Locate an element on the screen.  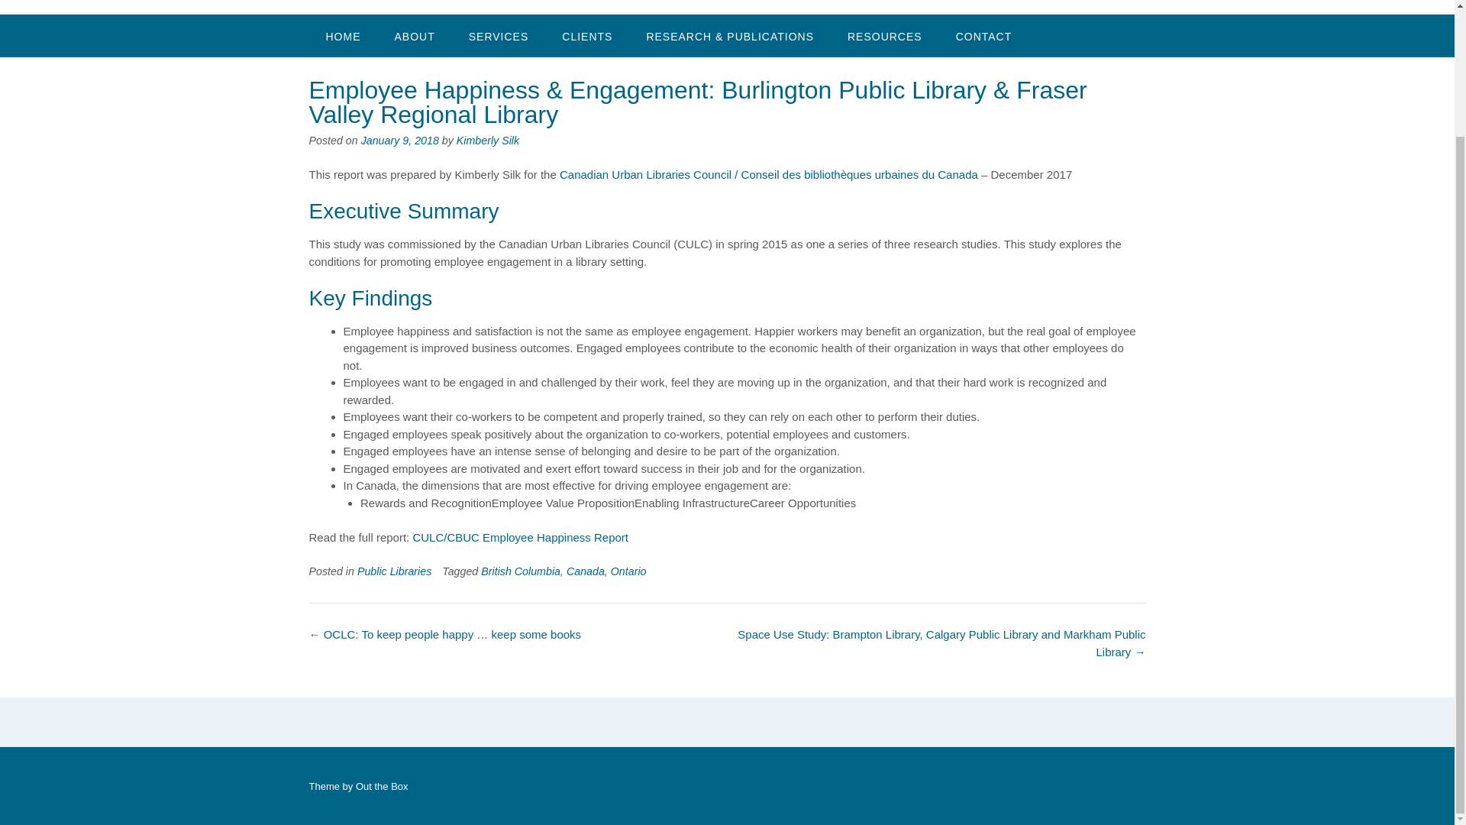
HOME is located at coordinates (342, 35).